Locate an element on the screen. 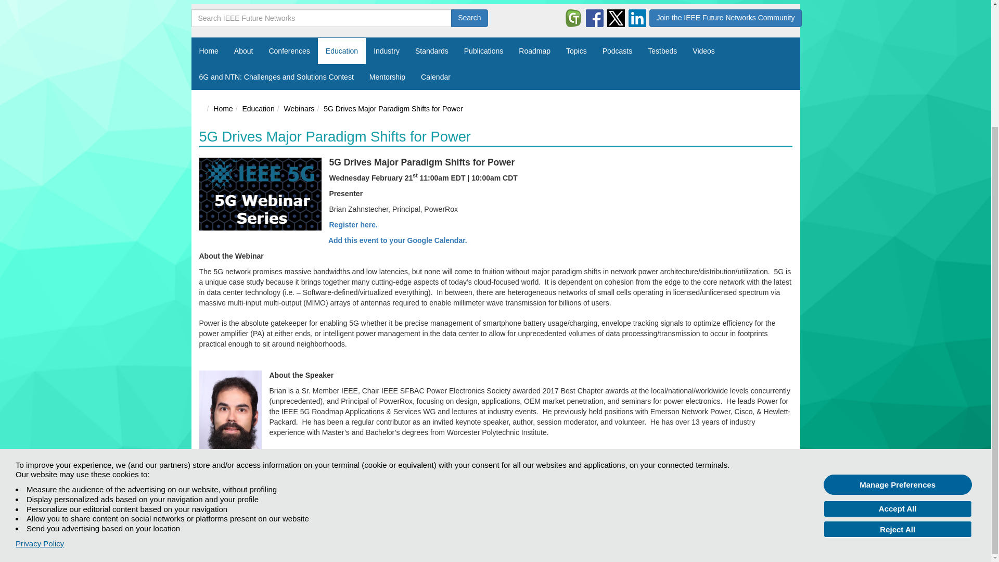 The width and height of the screenshot is (999, 562). Accept All is located at coordinates (898, 352).